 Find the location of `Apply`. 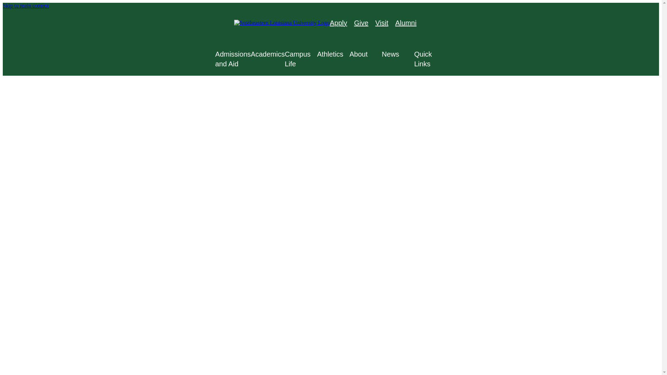

Apply is located at coordinates (338, 23).